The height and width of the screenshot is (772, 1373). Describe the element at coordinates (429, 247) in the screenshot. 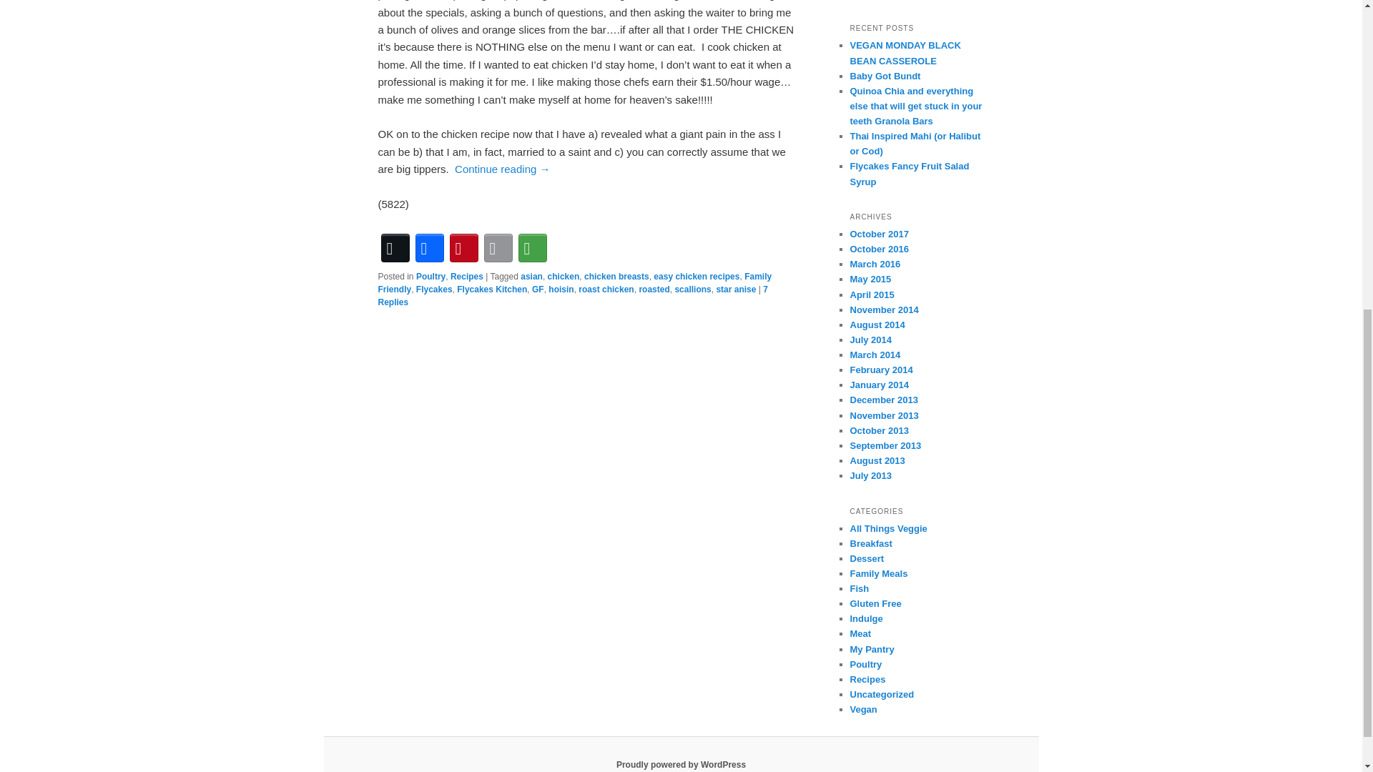

I see `Facebook` at that location.